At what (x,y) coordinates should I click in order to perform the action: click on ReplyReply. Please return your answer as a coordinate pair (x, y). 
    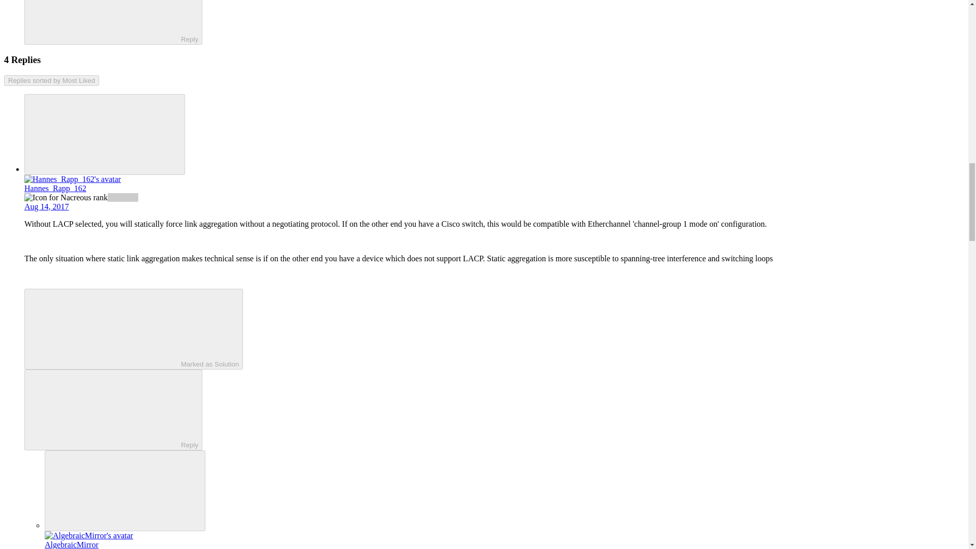
    Looking at the image, I should click on (113, 410).